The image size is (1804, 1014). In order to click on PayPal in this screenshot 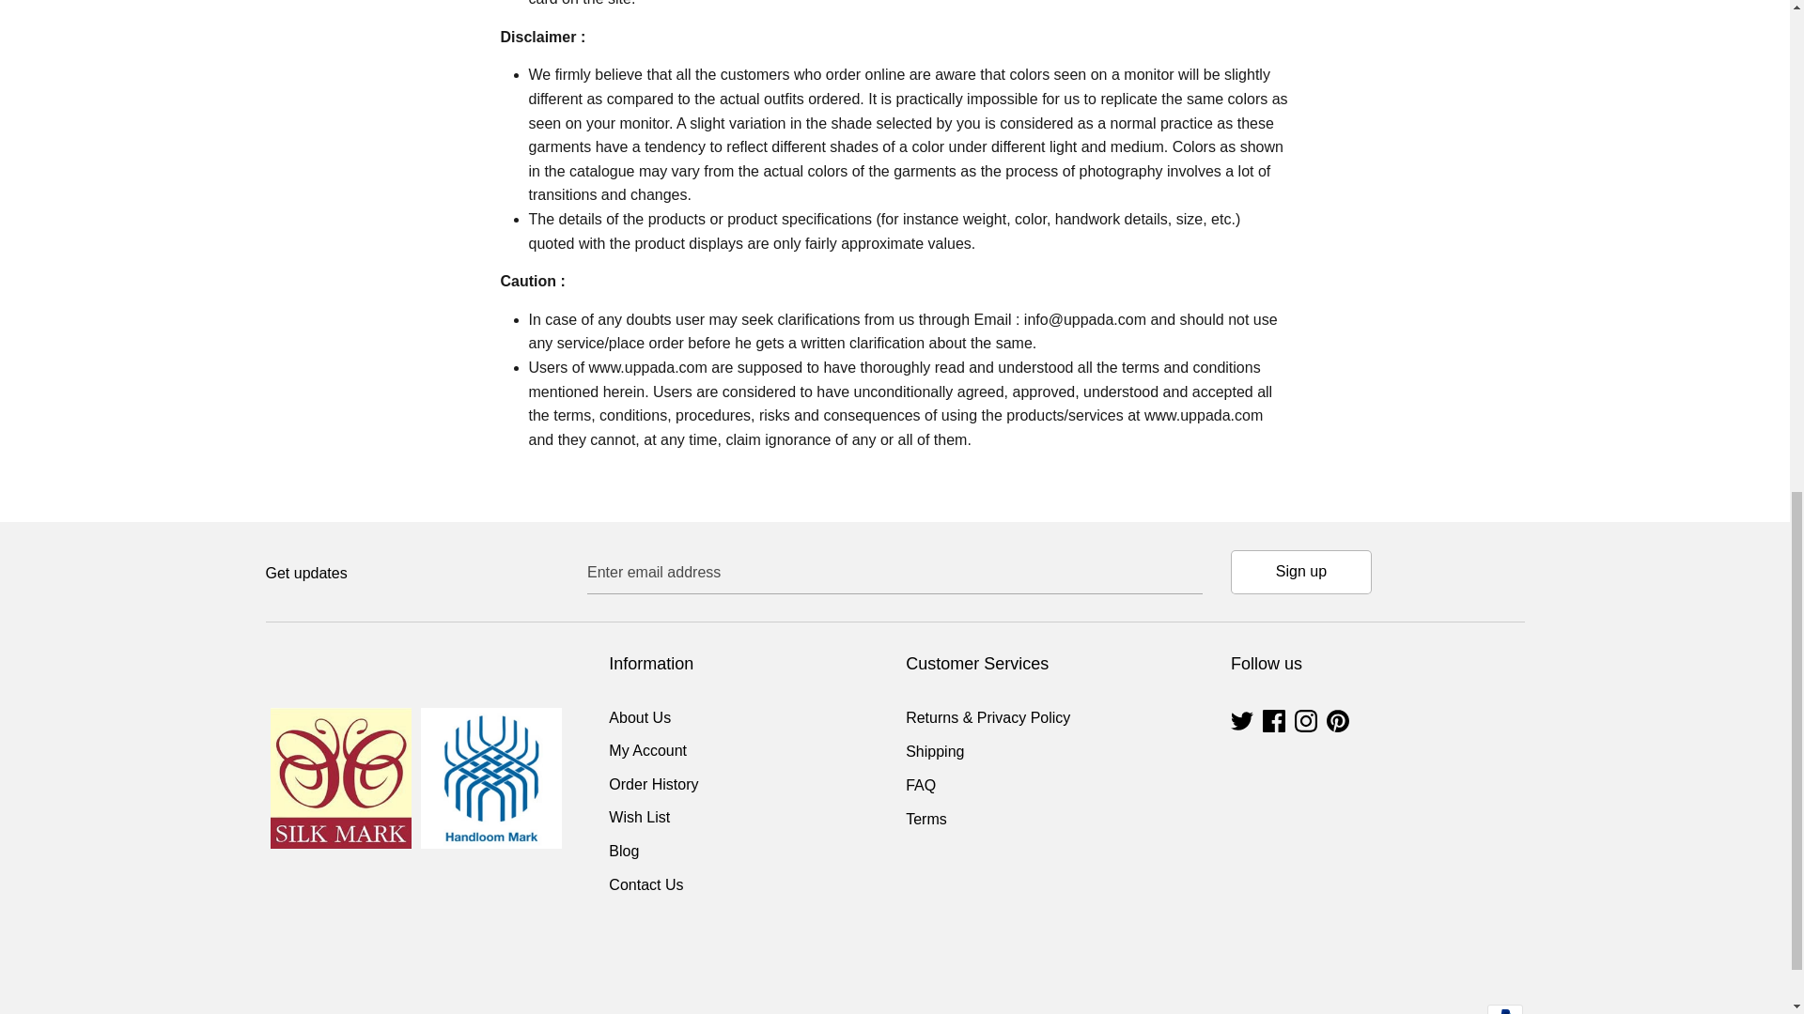, I will do `click(1504, 1009)`.